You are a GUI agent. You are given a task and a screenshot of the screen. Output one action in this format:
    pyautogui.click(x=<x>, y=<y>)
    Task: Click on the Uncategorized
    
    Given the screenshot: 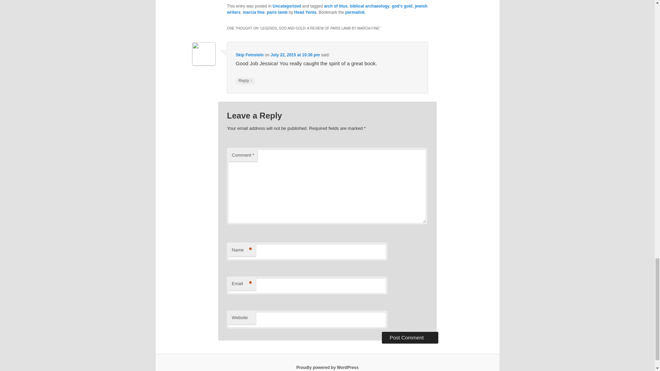 What is the action you would take?
    pyautogui.click(x=287, y=6)
    